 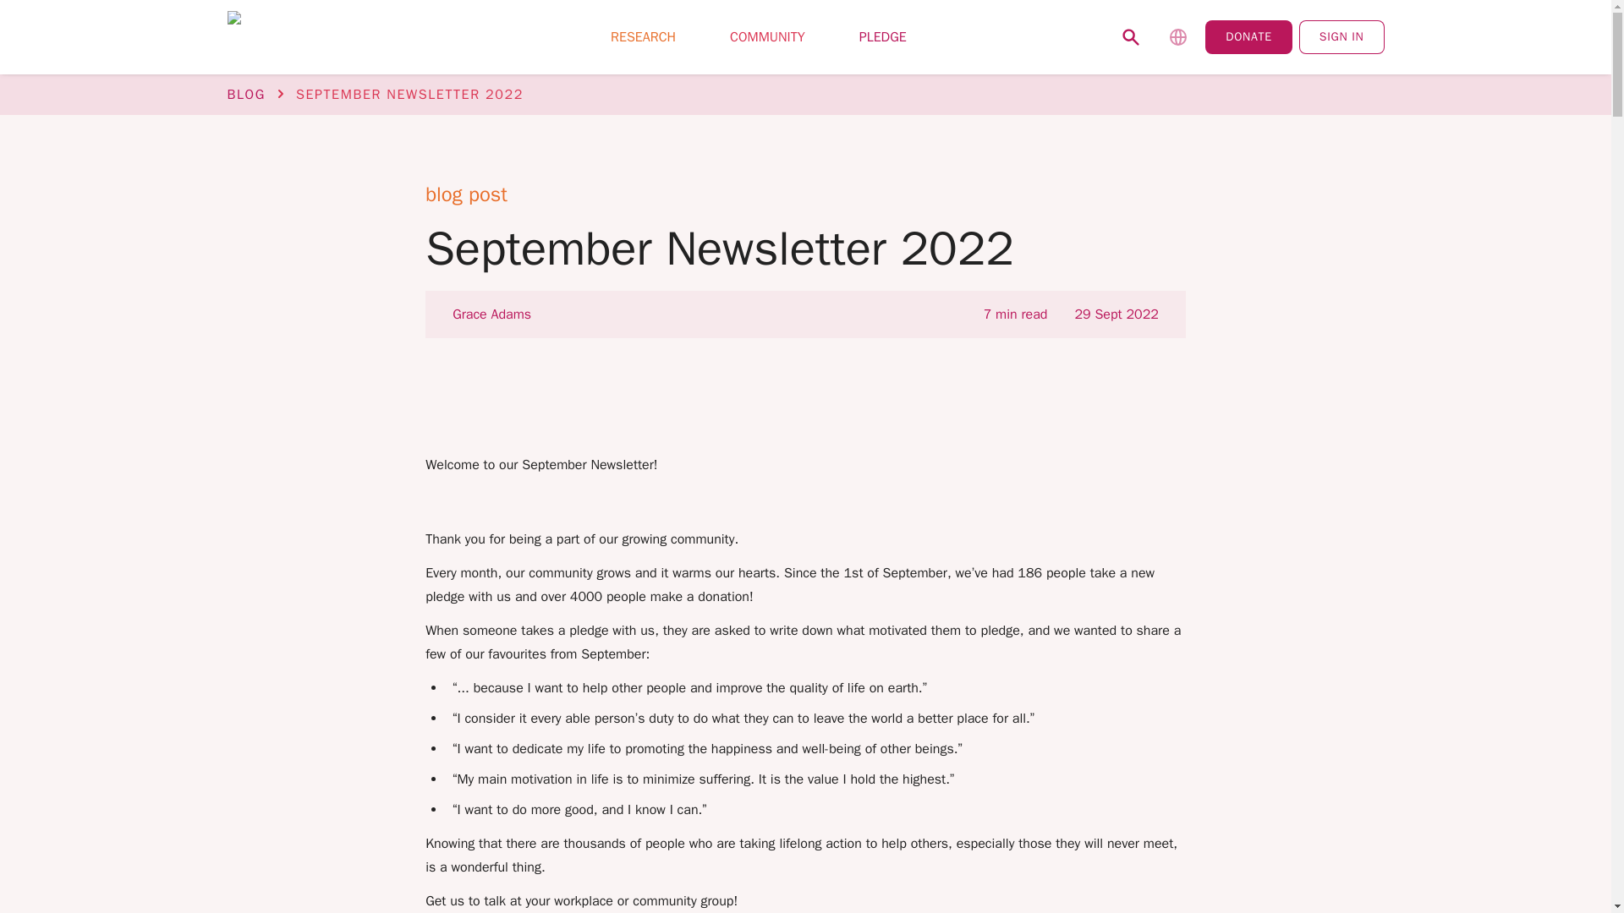 I want to click on COMMUNITY, so click(x=767, y=37).